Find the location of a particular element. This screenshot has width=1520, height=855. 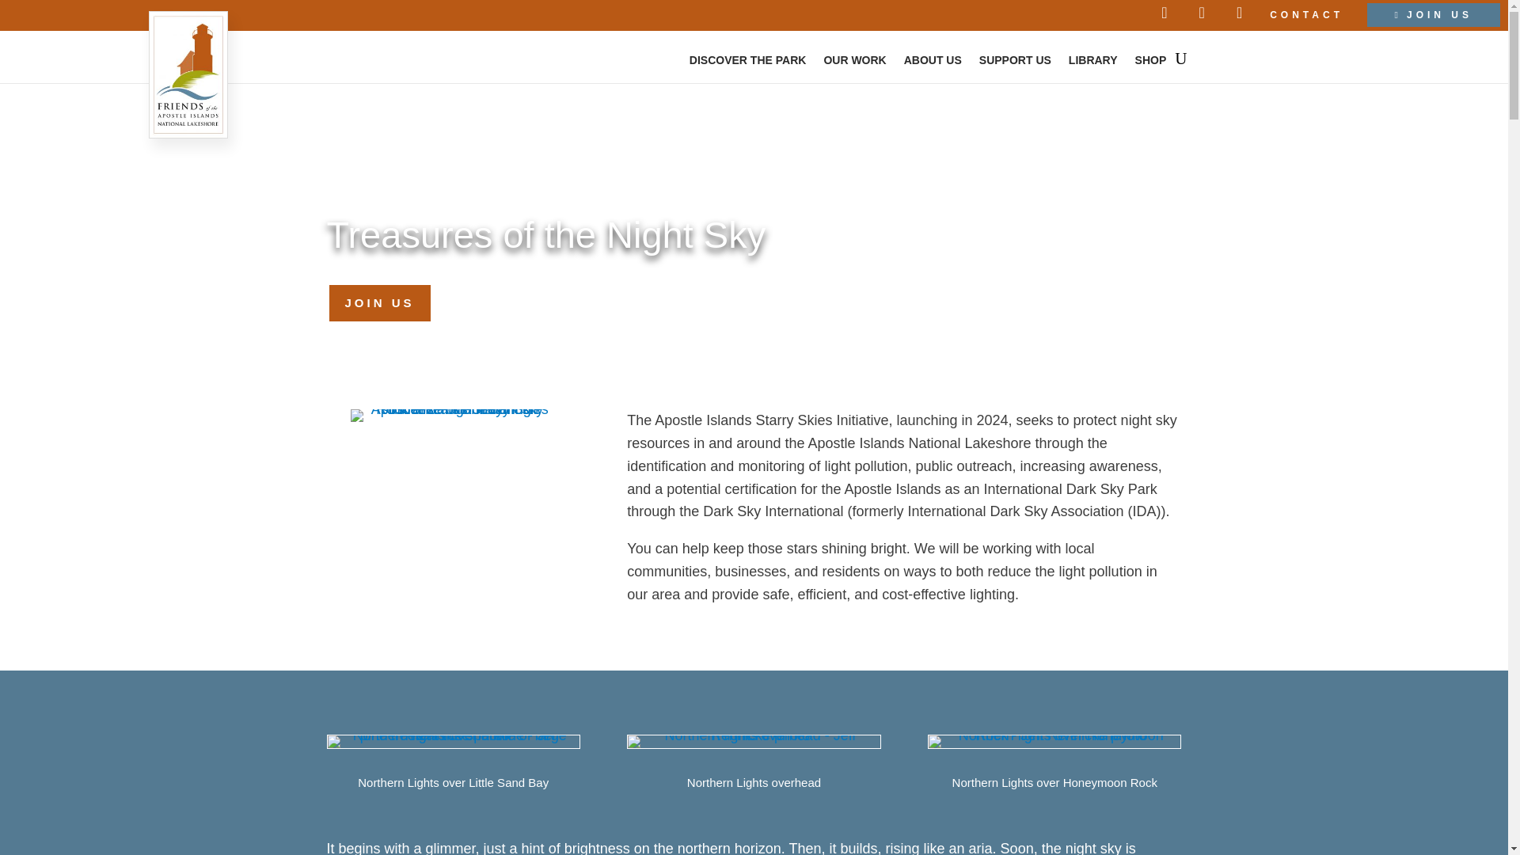

JOIN US is located at coordinates (378, 303).